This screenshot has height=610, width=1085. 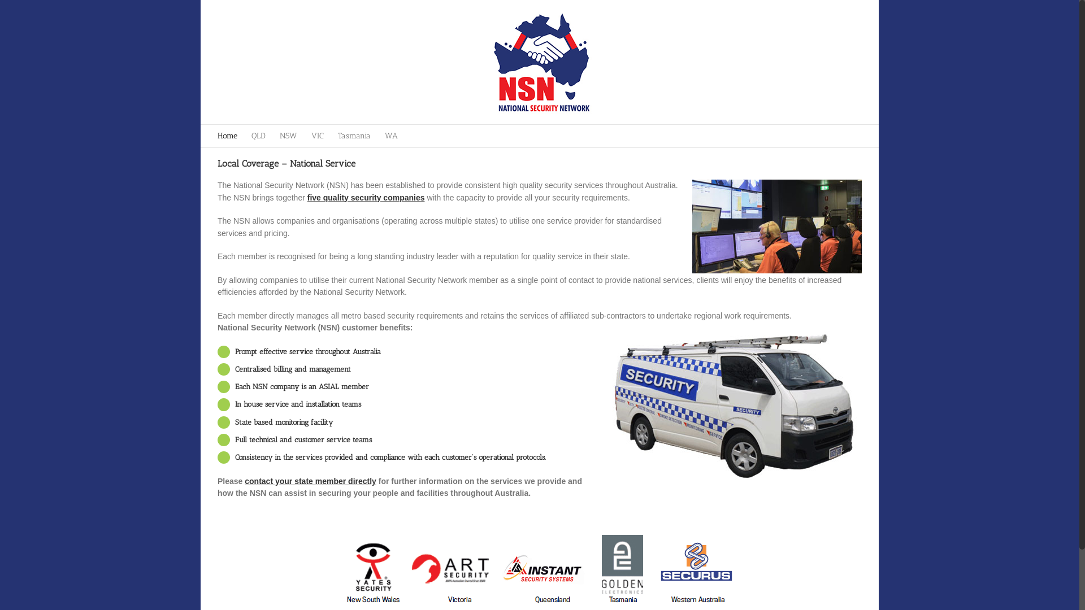 I want to click on five quality security companies, so click(x=366, y=198).